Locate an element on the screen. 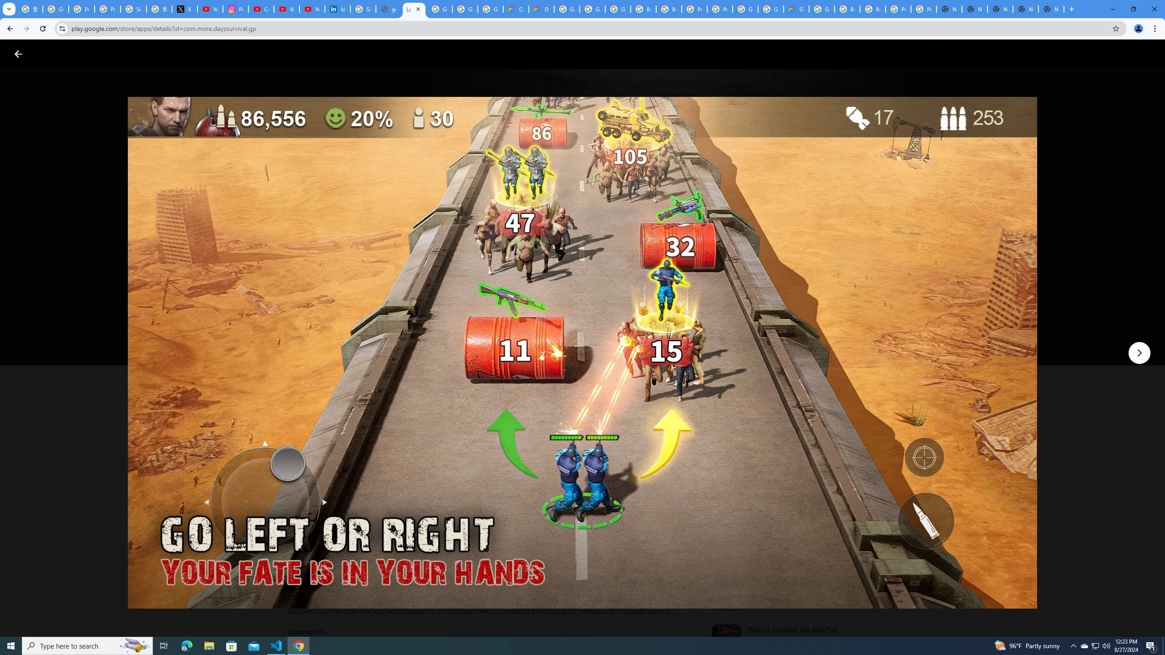  Google Cloud Platform is located at coordinates (822, 9).